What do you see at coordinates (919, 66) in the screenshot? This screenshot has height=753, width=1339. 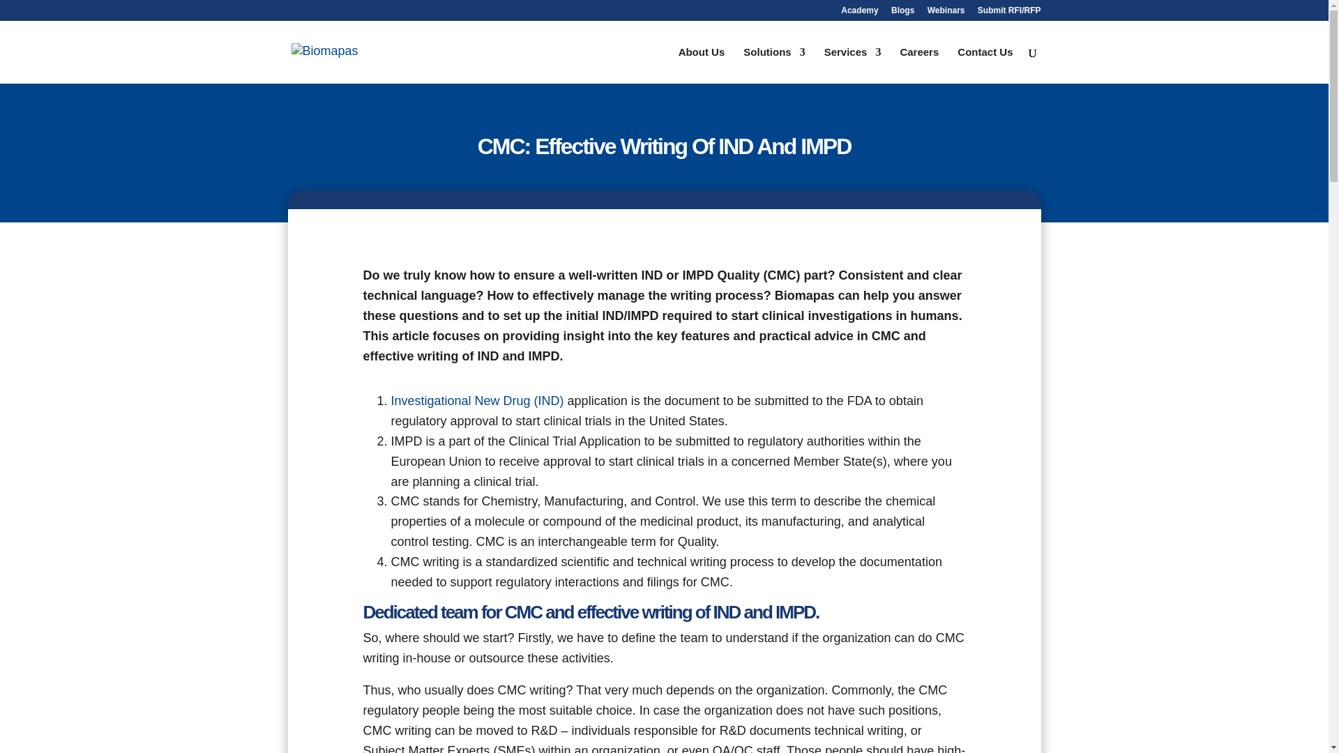 I see `Careers` at bounding box center [919, 66].